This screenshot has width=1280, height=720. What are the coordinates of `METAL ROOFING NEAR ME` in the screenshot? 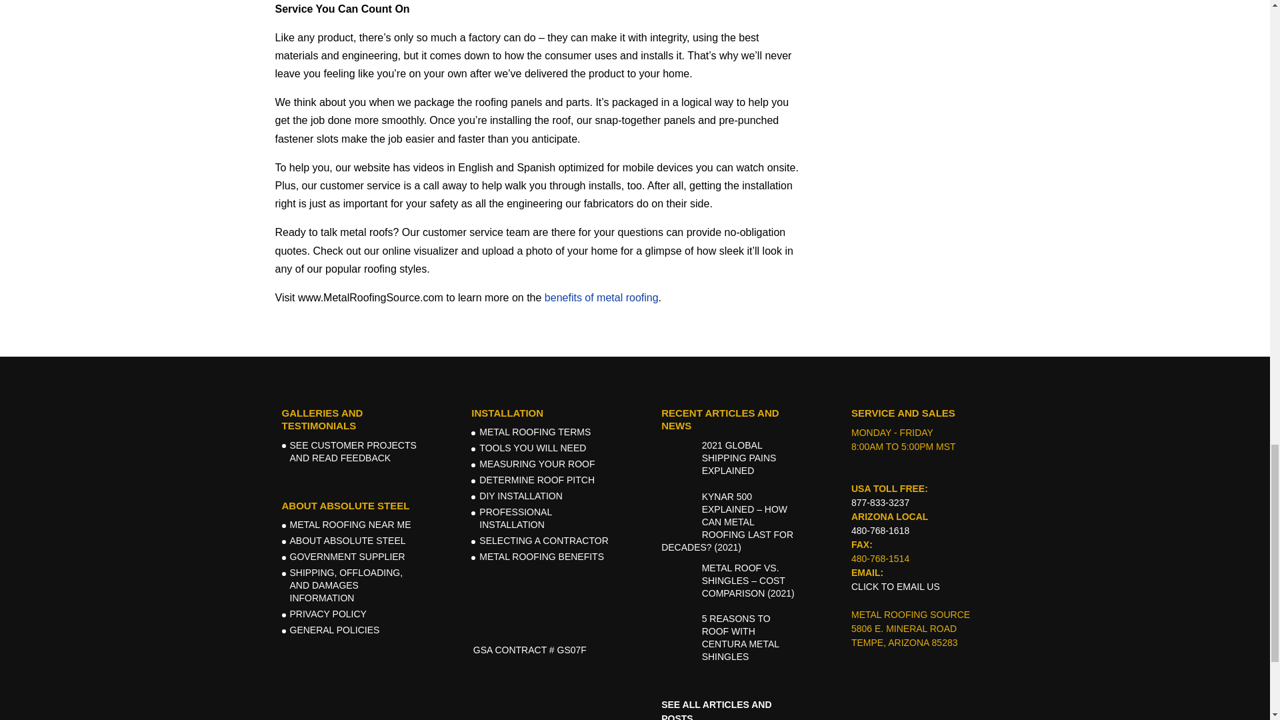 It's located at (349, 524).